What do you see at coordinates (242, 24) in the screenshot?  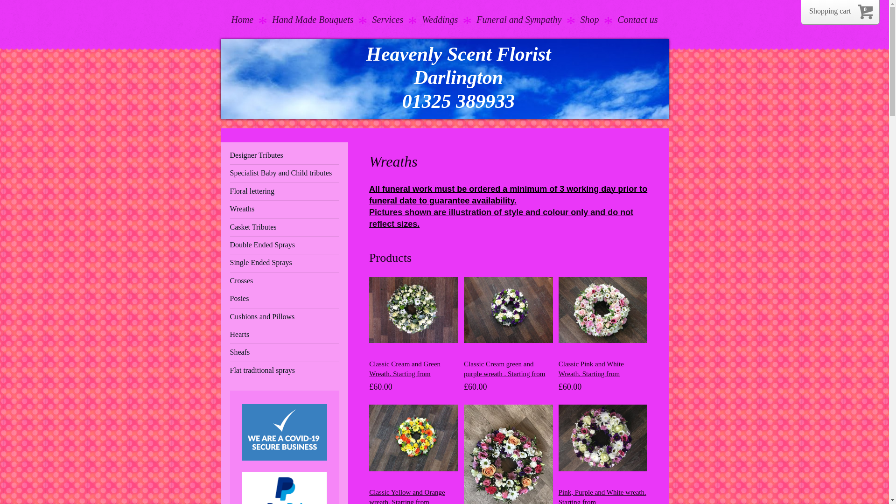 I see `Home` at bounding box center [242, 24].